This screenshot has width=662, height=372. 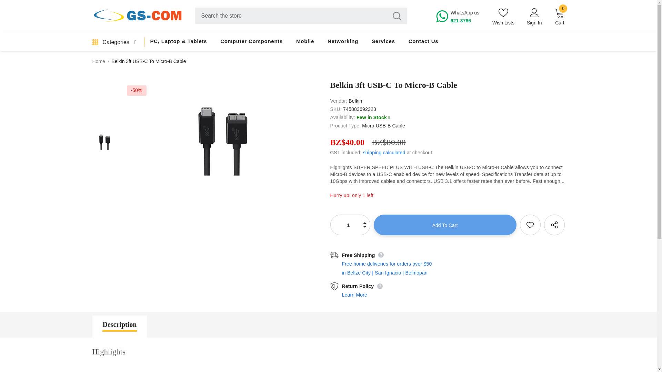 I want to click on Wish Lists, so click(x=503, y=17).